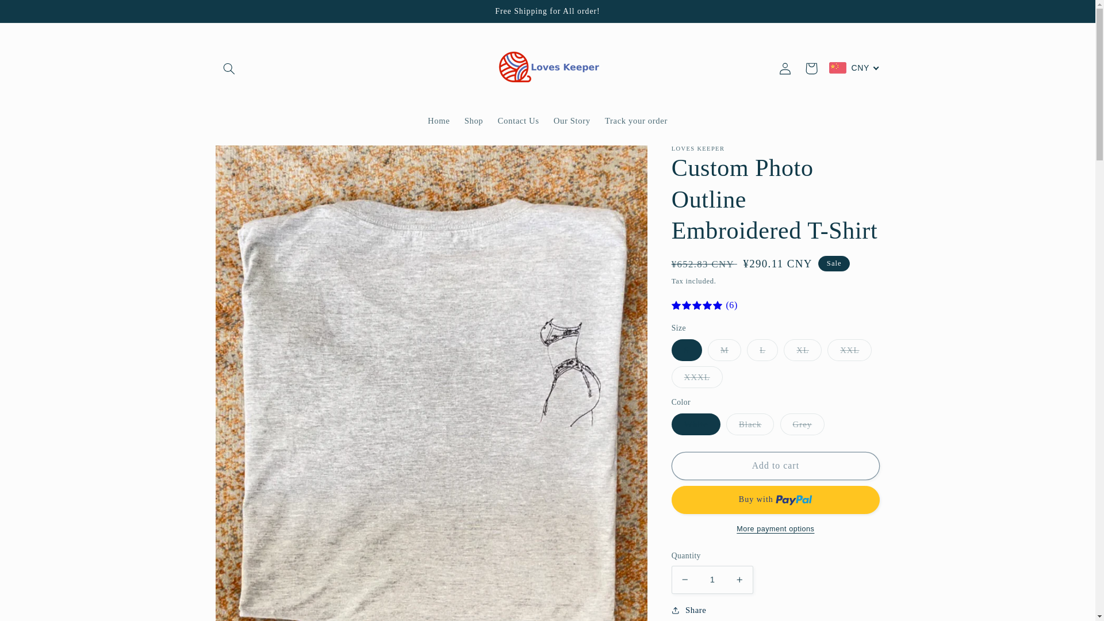  What do you see at coordinates (518, 121) in the screenshot?
I see `Contact Us` at bounding box center [518, 121].